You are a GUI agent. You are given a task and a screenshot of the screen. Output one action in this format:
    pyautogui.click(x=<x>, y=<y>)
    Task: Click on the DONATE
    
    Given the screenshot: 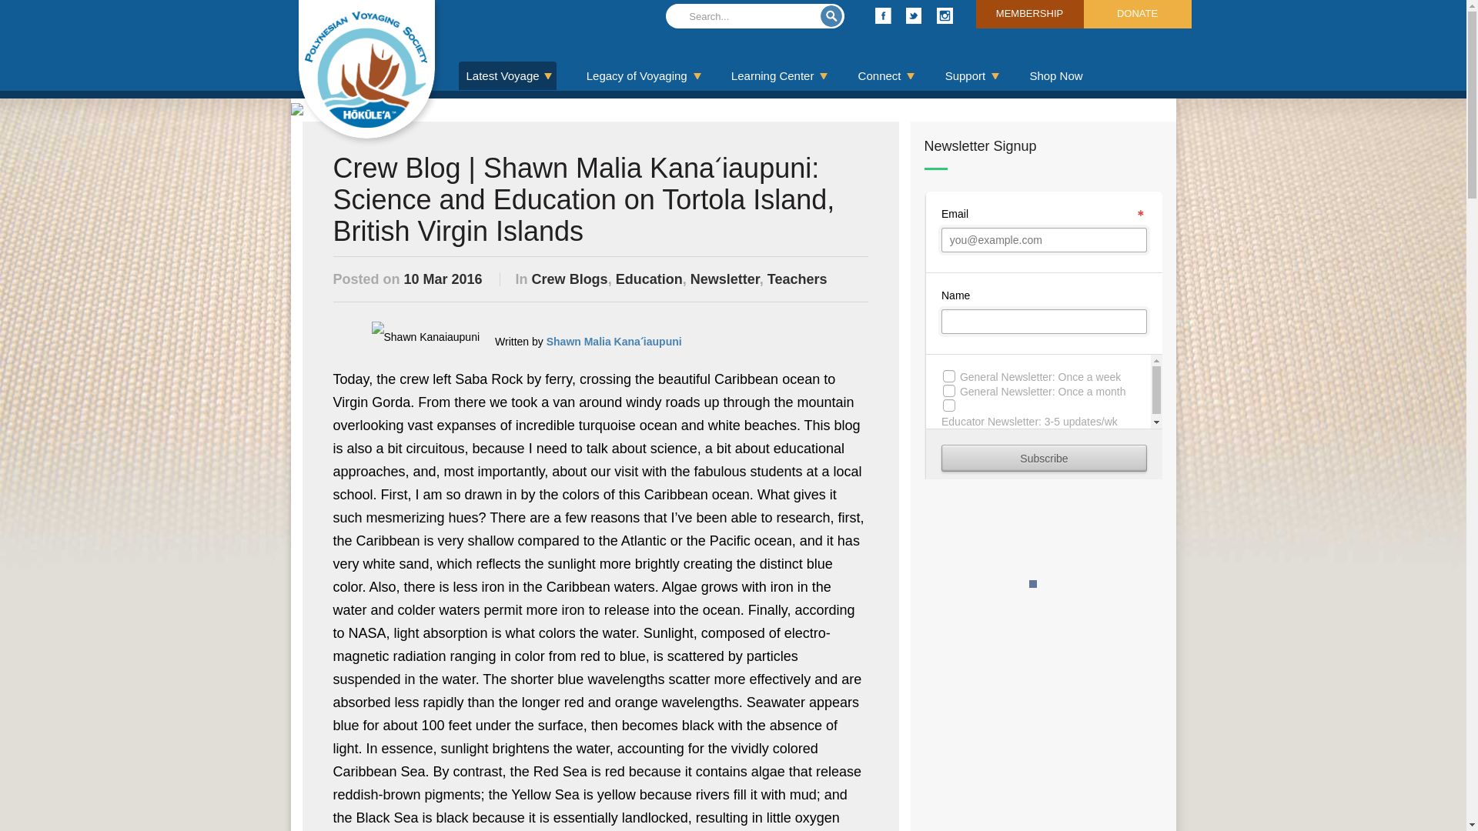 What is the action you would take?
    pyautogui.click(x=1137, y=14)
    